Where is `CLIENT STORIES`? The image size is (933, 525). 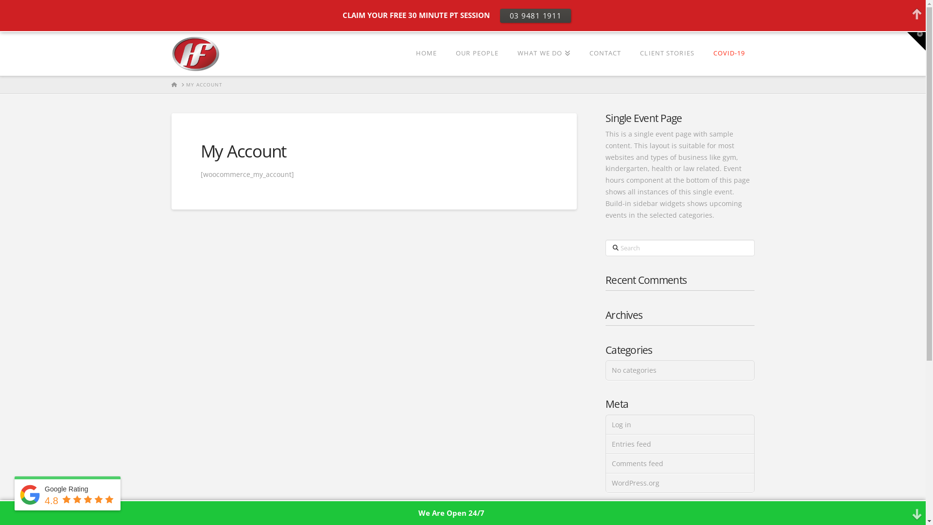
CLIENT STORIES is located at coordinates (667, 53).